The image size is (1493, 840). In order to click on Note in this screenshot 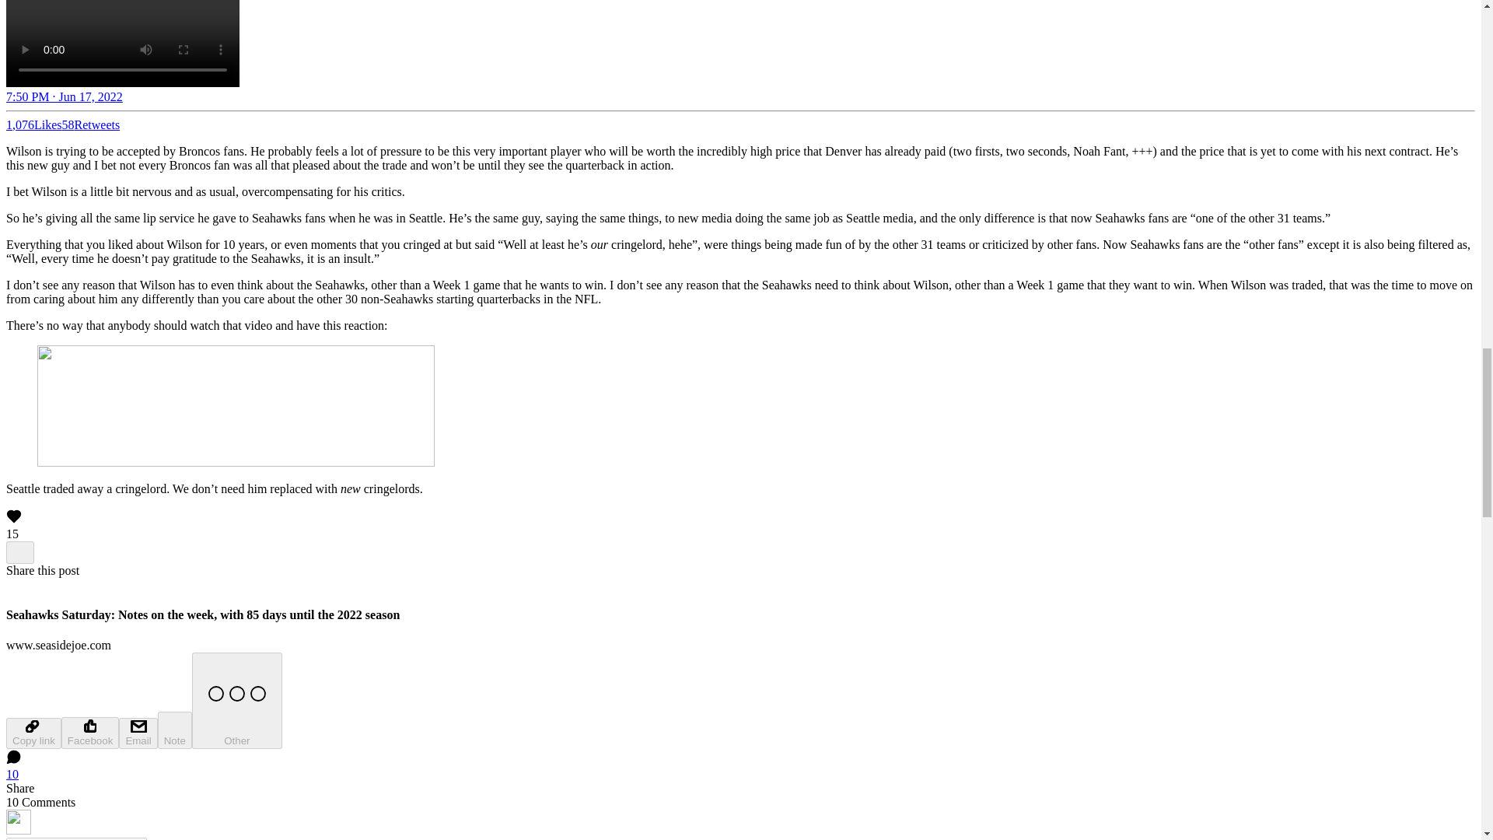, I will do `click(175, 730)`.